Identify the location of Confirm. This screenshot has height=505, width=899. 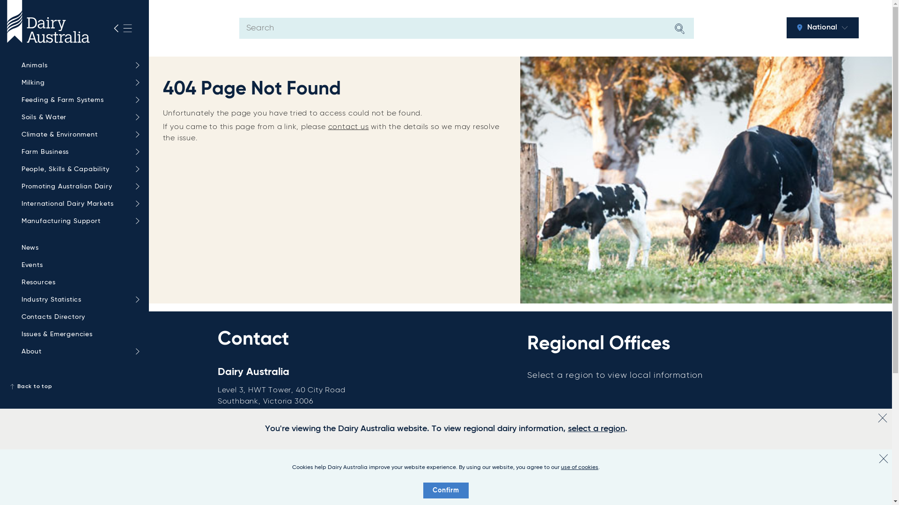
(446, 491).